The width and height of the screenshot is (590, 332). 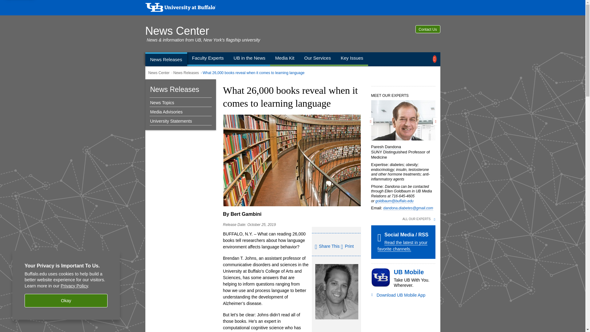 I want to click on News Releases, so click(x=175, y=89).